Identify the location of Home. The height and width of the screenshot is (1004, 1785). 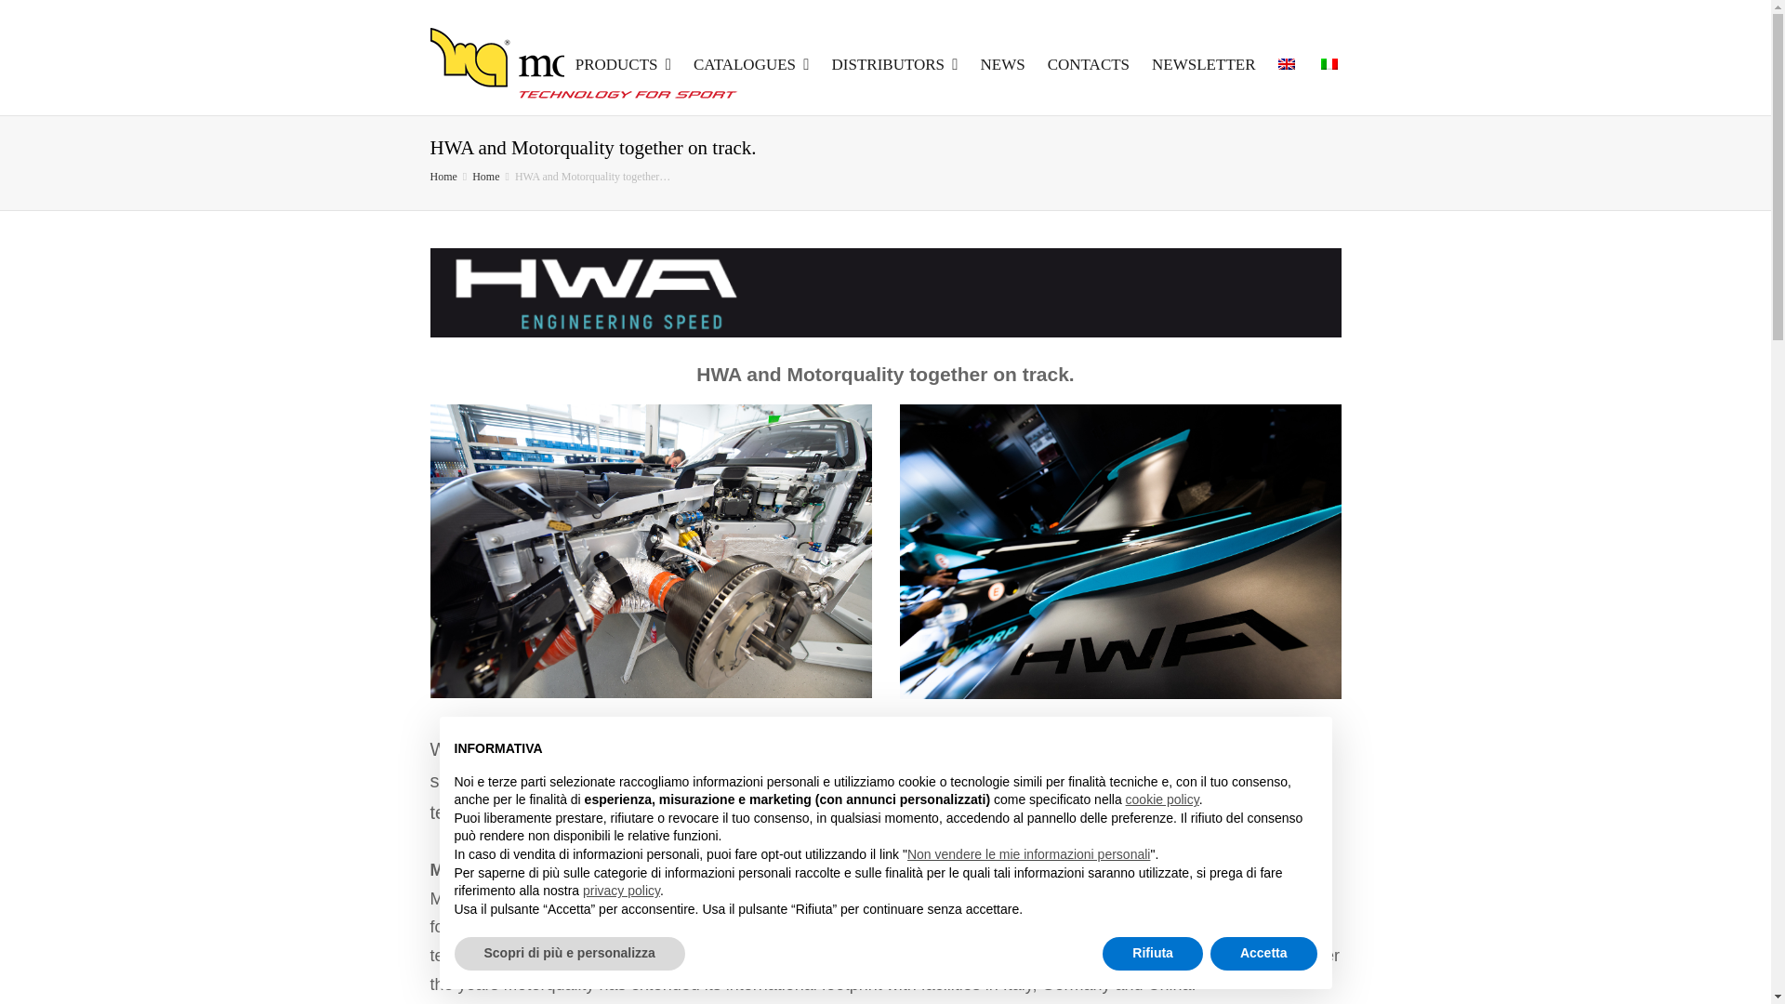
(443, 176).